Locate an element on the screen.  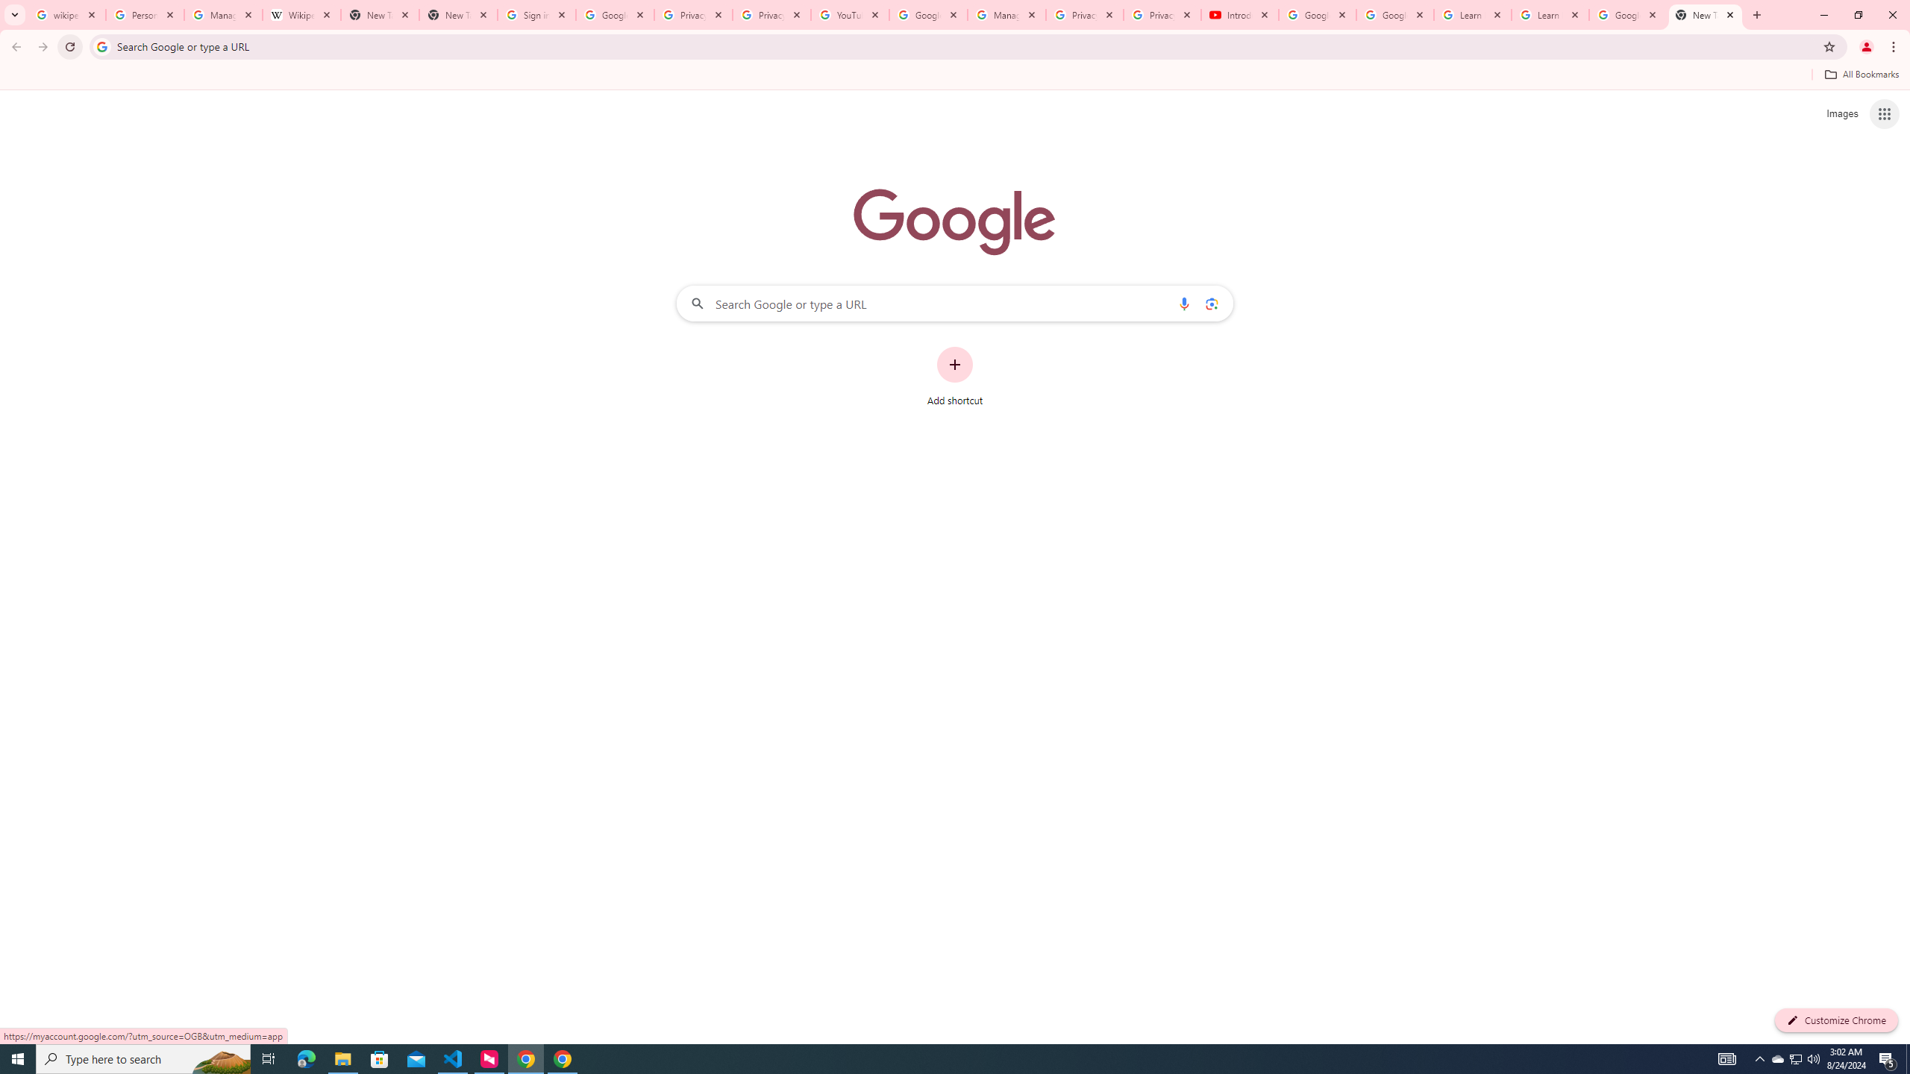
Search for Images  is located at coordinates (1841, 114).